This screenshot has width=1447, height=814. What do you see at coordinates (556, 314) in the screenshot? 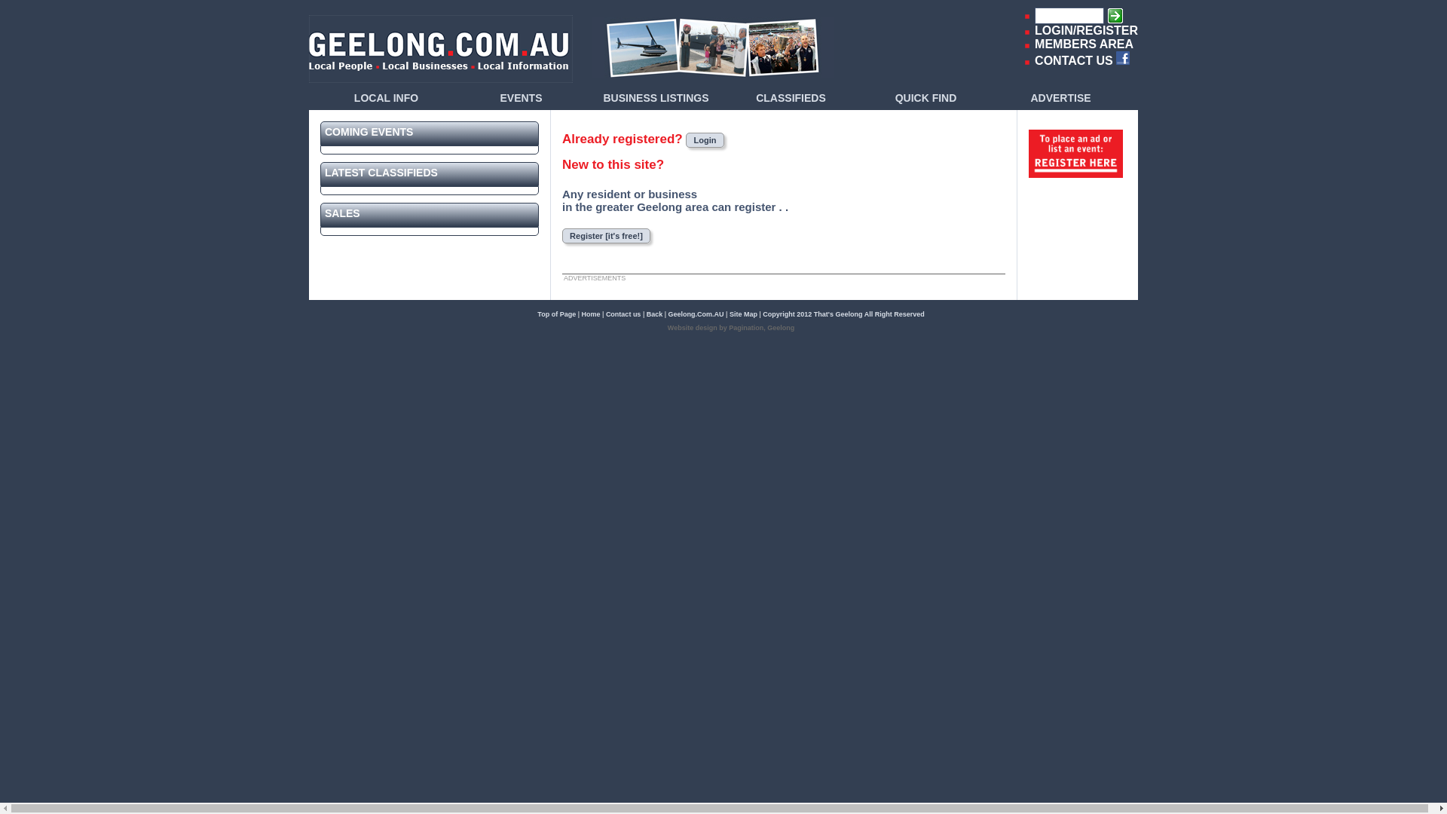
I see `Top of Page` at bounding box center [556, 314].